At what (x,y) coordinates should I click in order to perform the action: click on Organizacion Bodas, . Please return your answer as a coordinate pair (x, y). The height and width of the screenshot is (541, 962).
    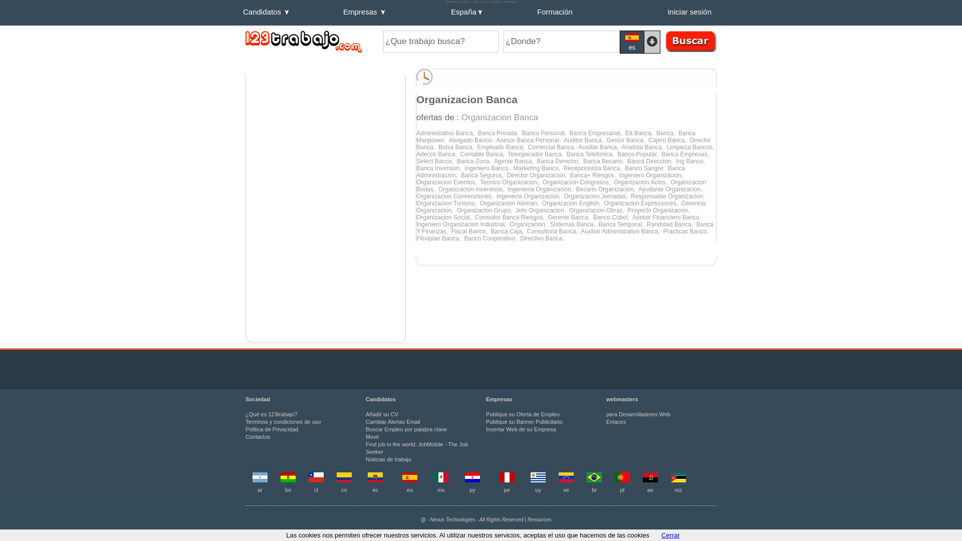
    Looking at the image, I should click on (561, 185).